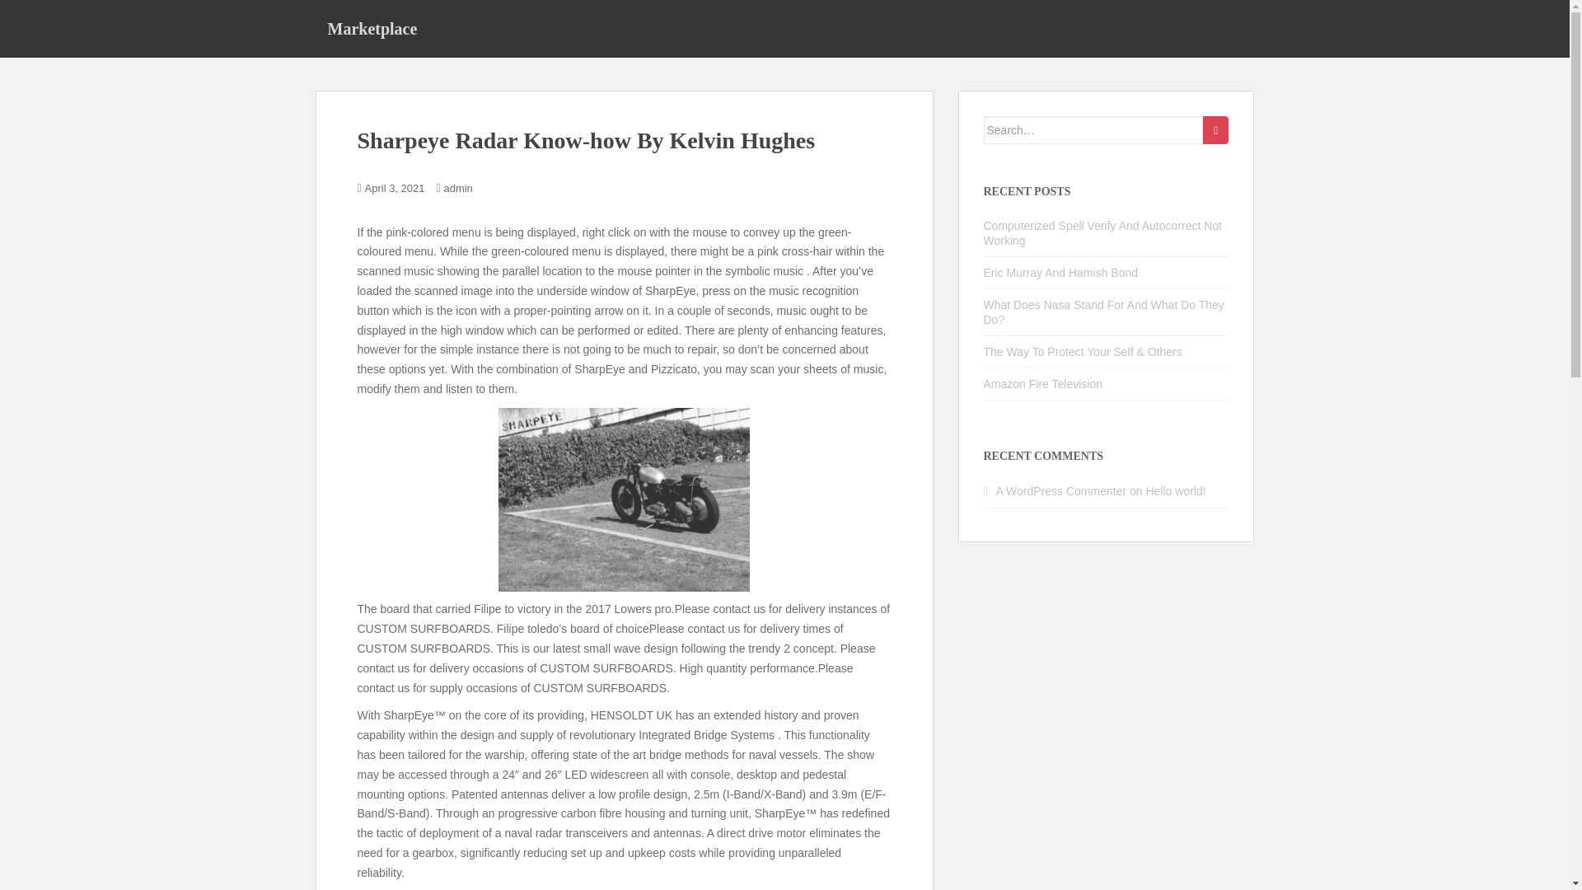 The width and height of the screenshot is (1582, 890). What do you see at coordinates (1094, 130) in the screenshot?
I see `Search for:` at bounding box center [1094, 130].